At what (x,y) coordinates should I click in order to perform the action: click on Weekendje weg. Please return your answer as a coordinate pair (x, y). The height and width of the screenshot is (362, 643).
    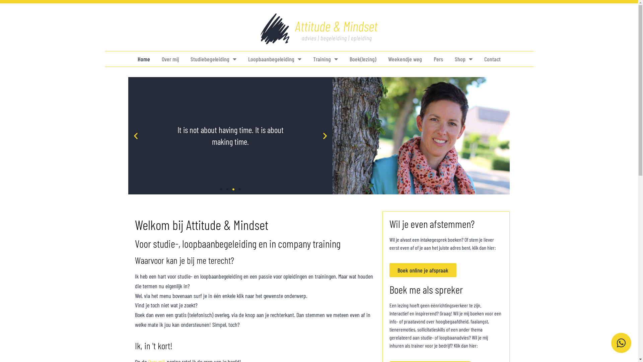
    Looking at the image, I should click on (405, 59).